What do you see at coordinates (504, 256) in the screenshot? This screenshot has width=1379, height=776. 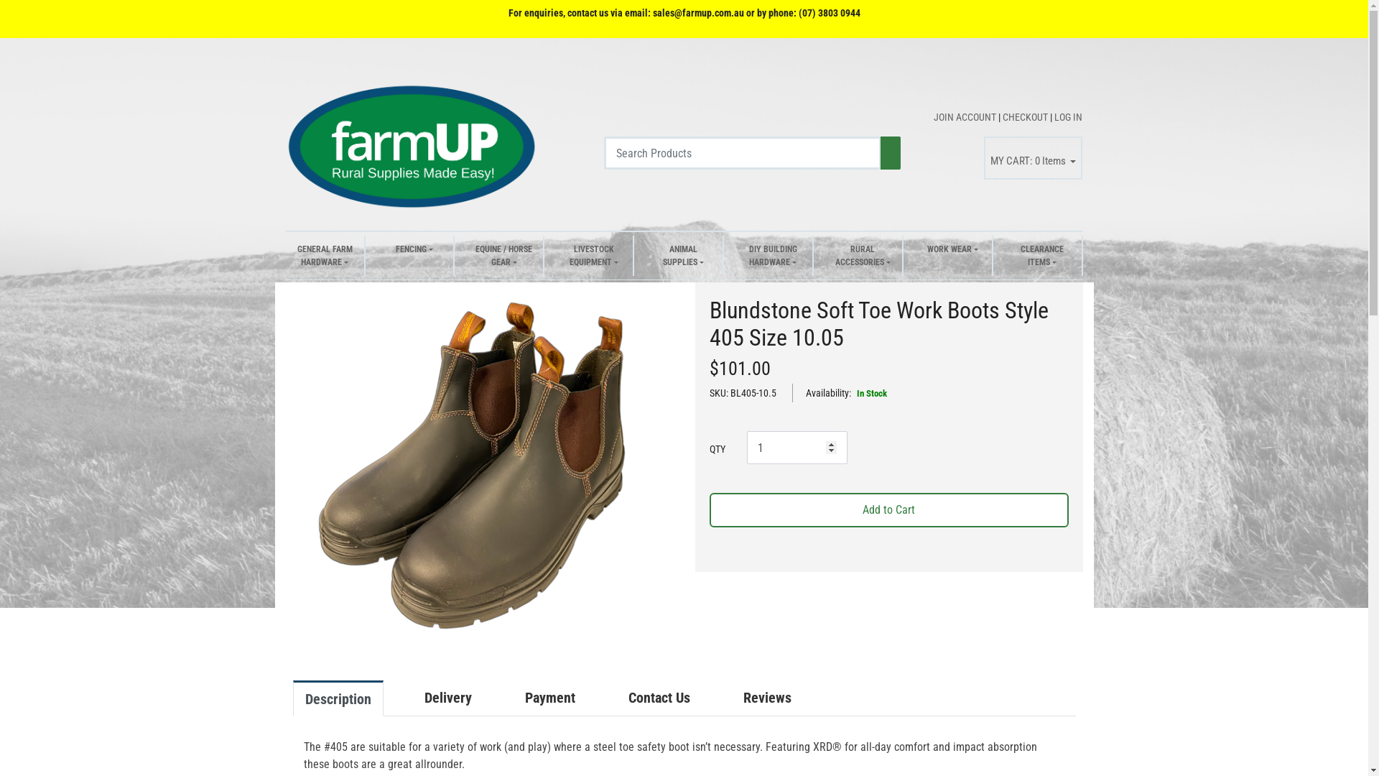 I see `EQUINE / HORSE GEAR` at bounding box center [504, 256].